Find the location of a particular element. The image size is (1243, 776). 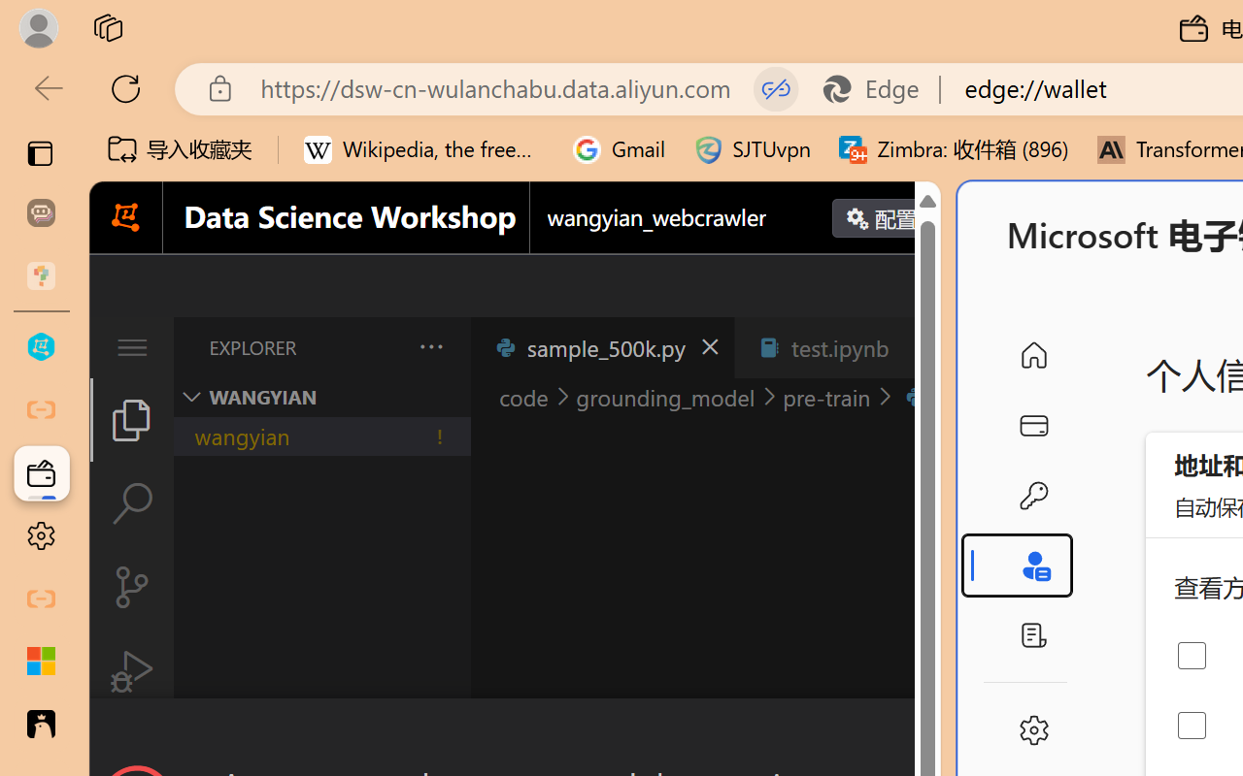

SJTUvpn is located at coordinates (752, 149).